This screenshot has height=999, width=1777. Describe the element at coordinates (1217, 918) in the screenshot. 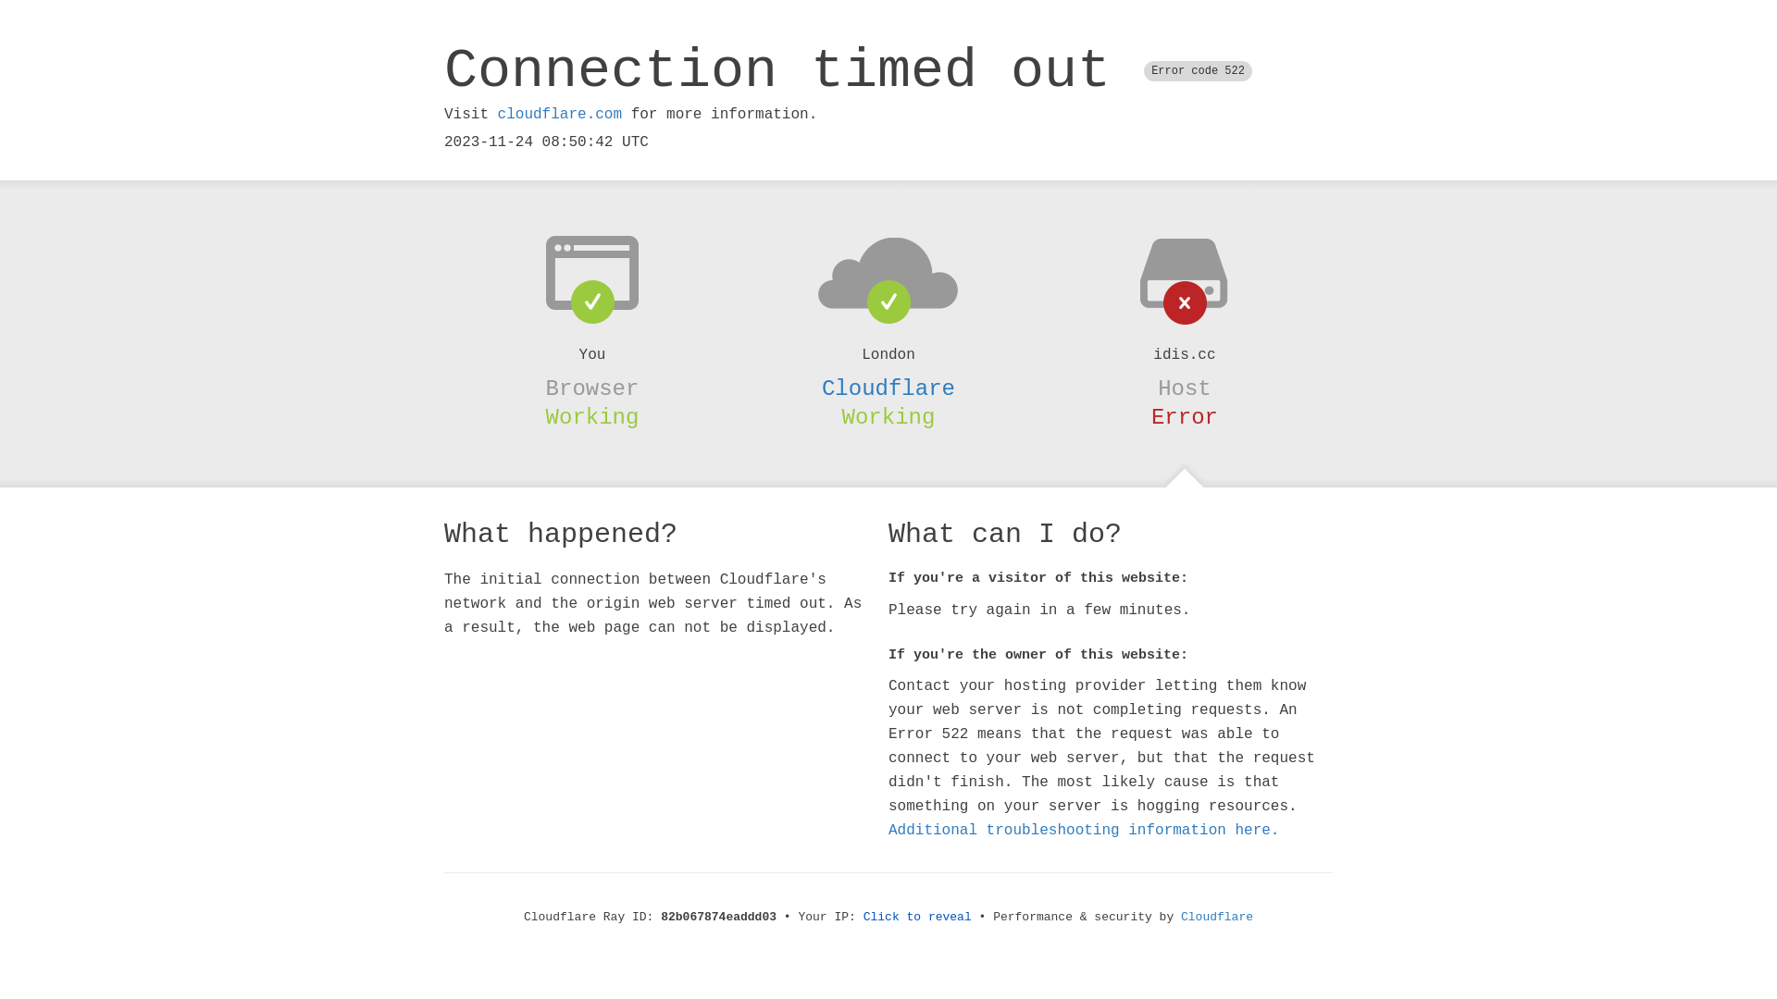

I see `Cloudflare` at that location.